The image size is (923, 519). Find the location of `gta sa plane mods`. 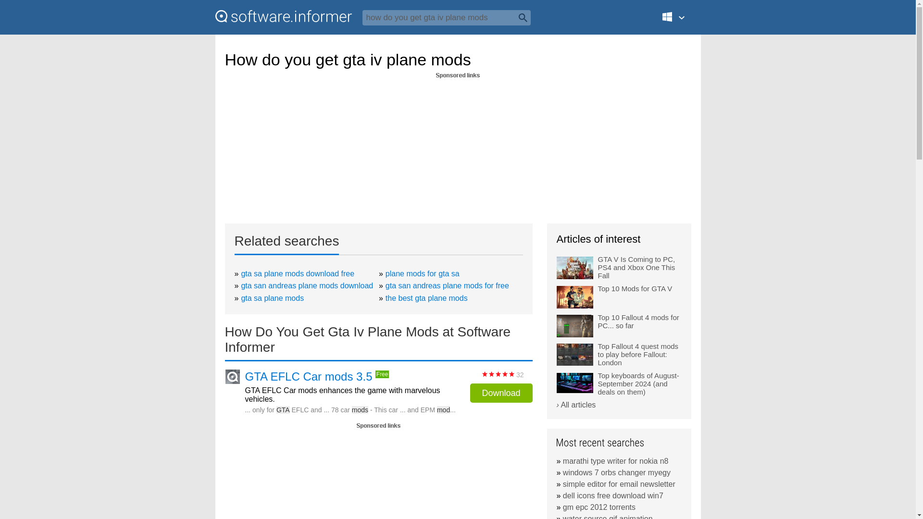

gta sa plane mods is located at coordinates (272, 298).